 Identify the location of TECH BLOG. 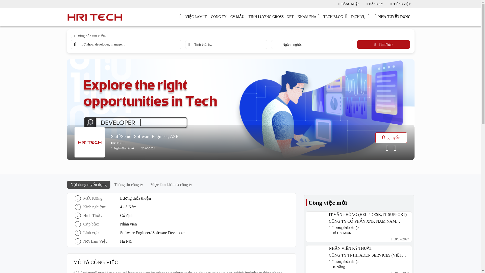
(335, 17).